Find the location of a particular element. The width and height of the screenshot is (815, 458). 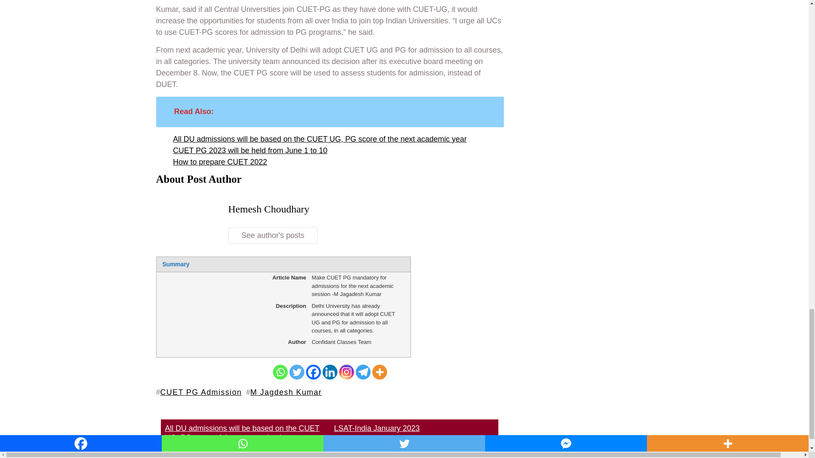

See author's posts is located at coordinates (273, 235).